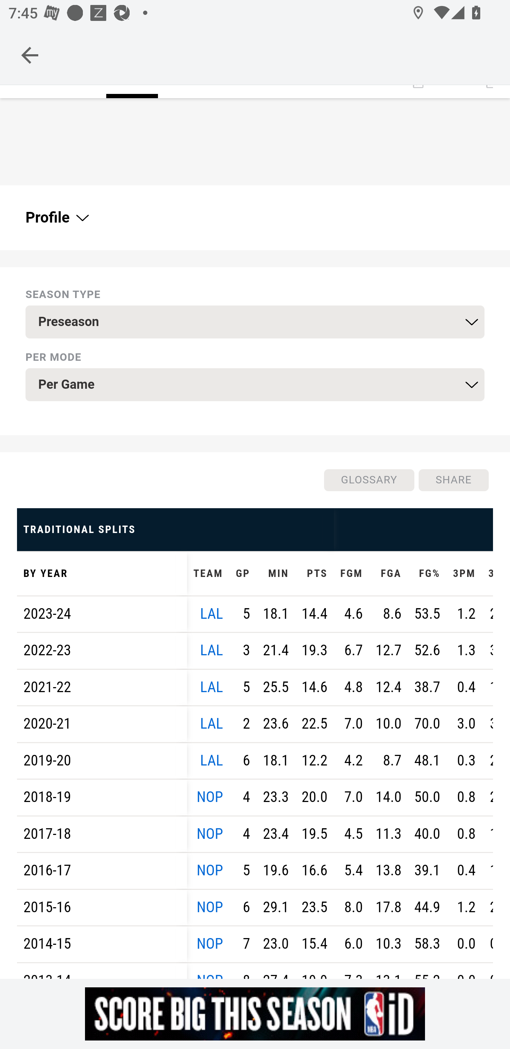  What do you see at coordinates (255, 1014) in the screenshot?
I see `g5nqqygr7owph` at bounding box center [255, 1014].